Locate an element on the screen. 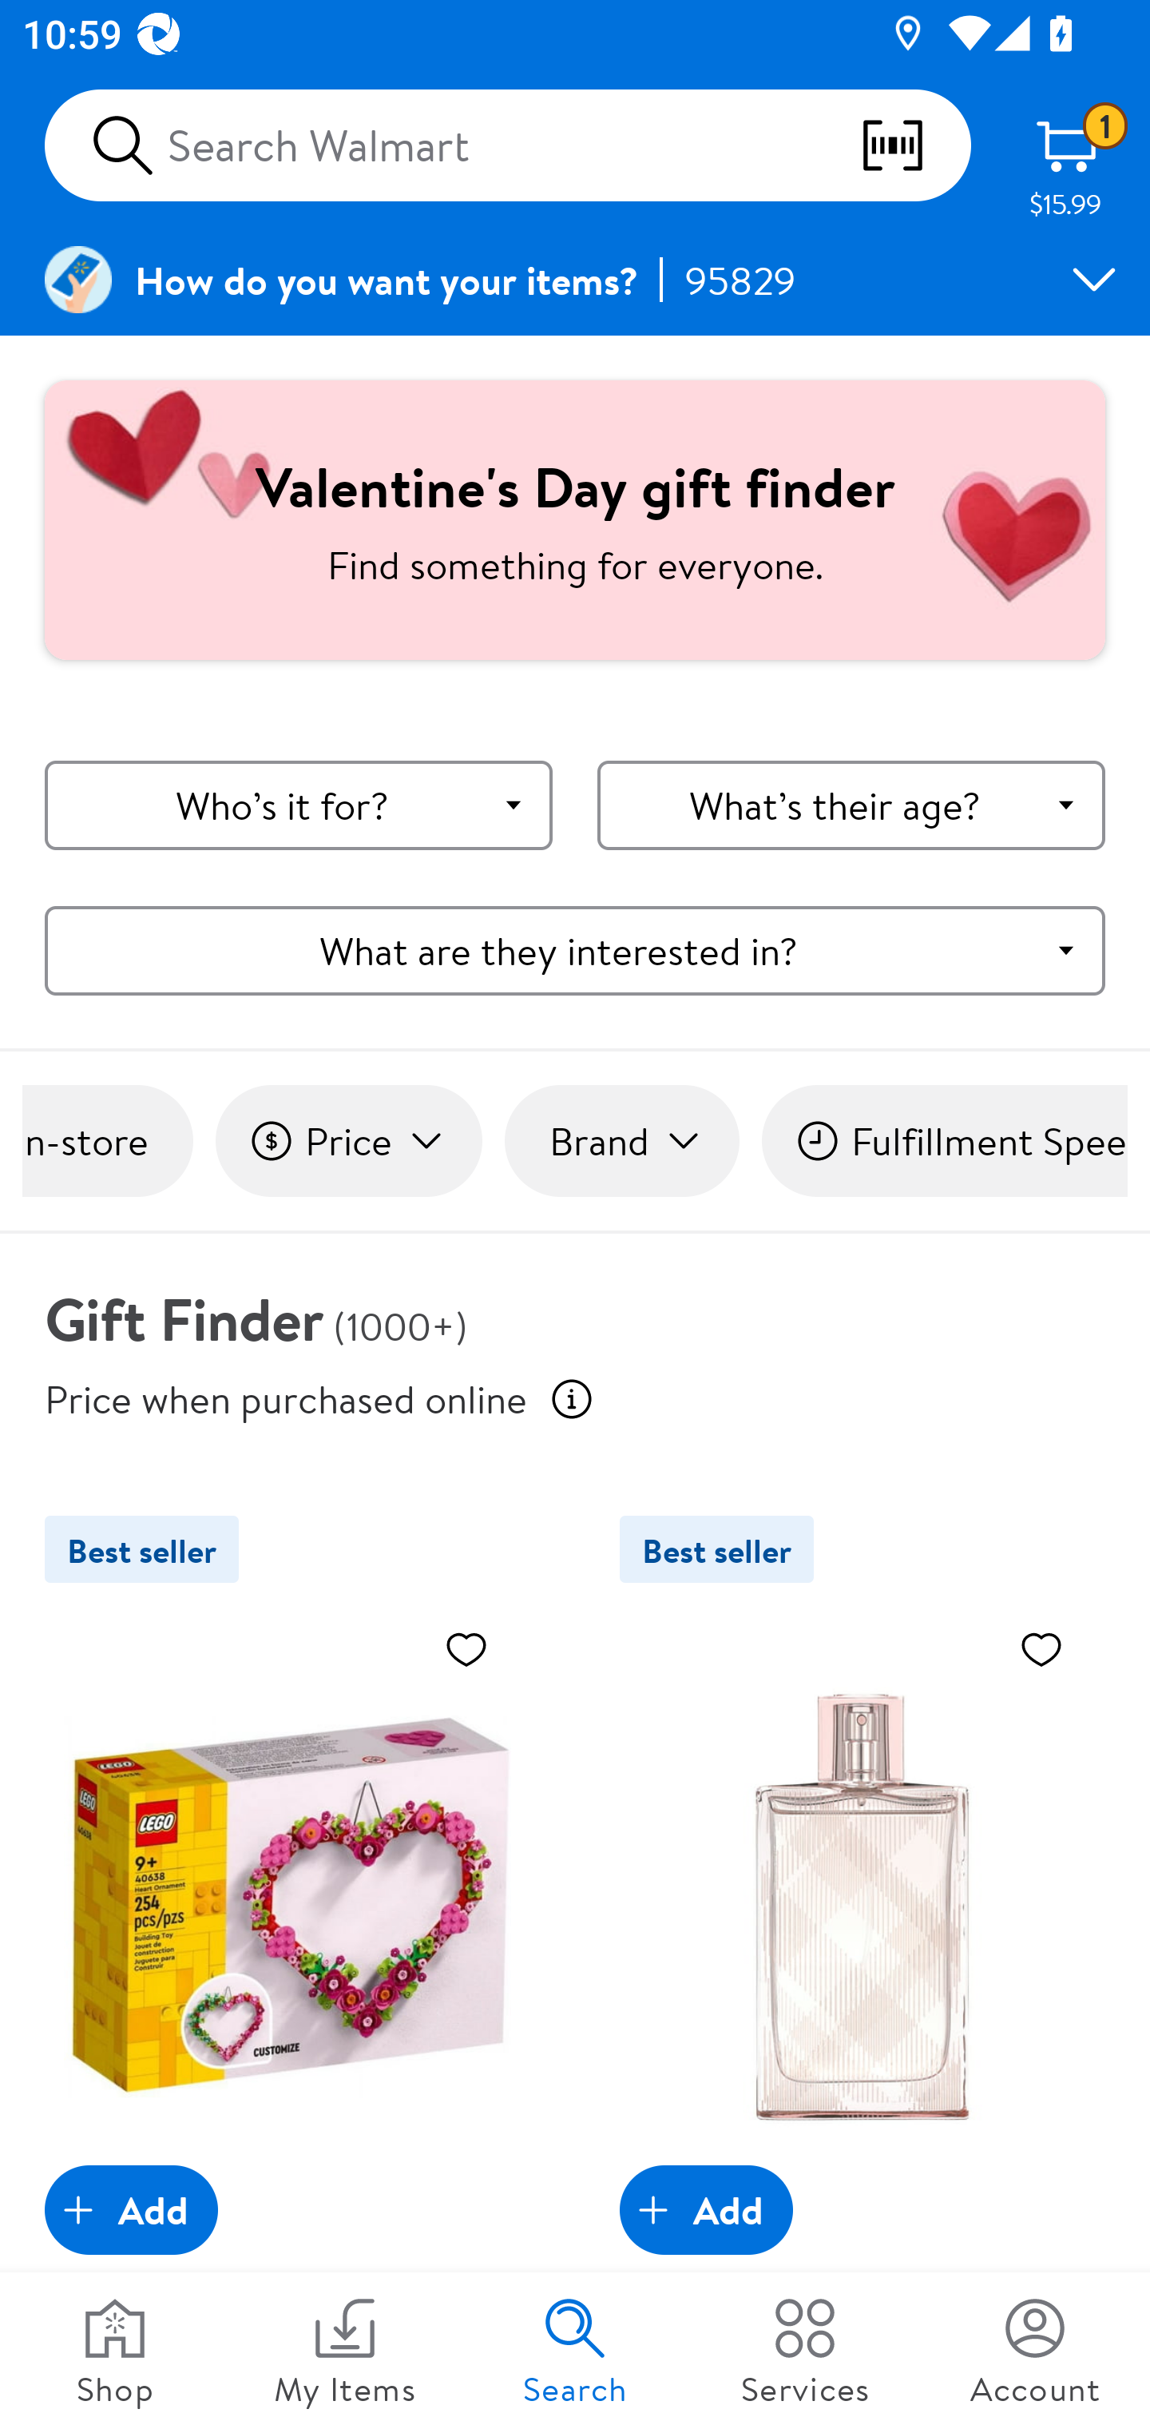  Price when purchased online is located at coordinates (572, 1398).